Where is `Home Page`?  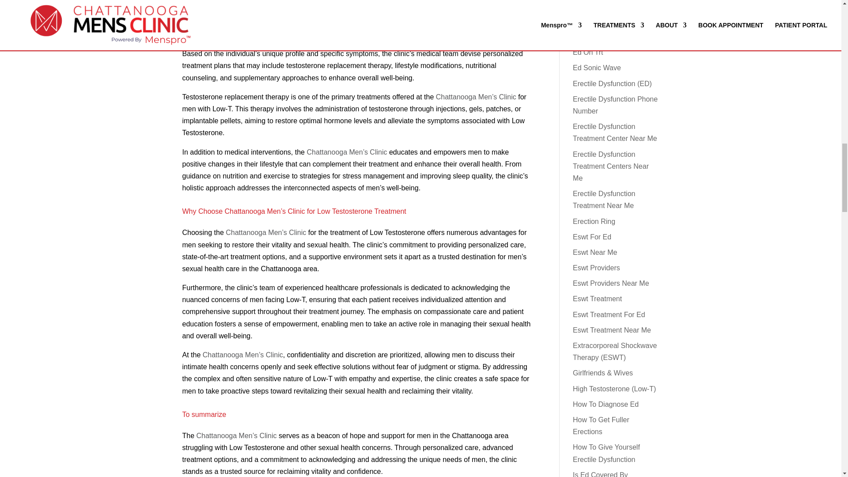
Home Page is located at coordinates (346, 152).